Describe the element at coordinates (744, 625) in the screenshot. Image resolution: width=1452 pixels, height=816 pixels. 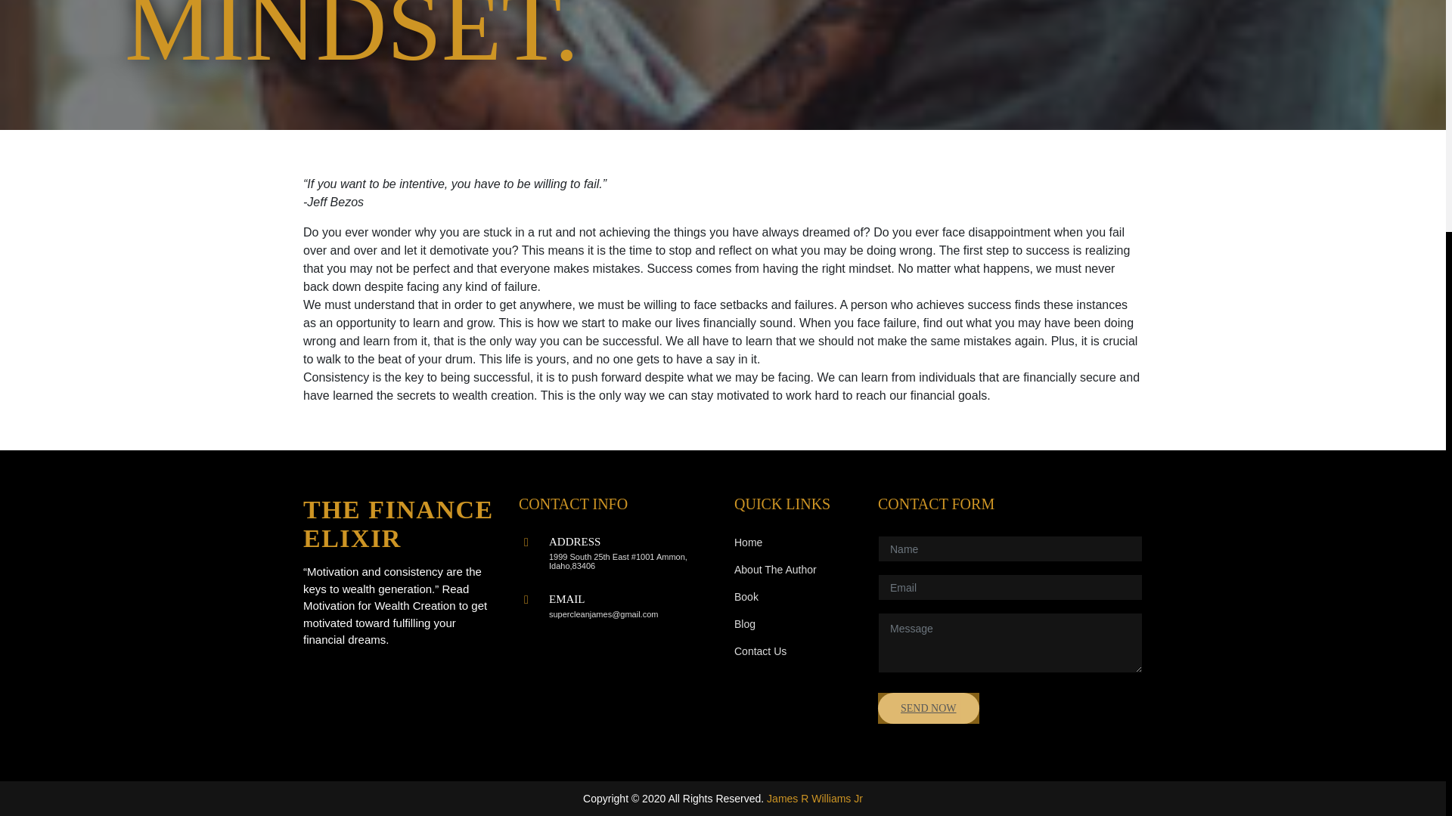
I see `Blog` at that location.